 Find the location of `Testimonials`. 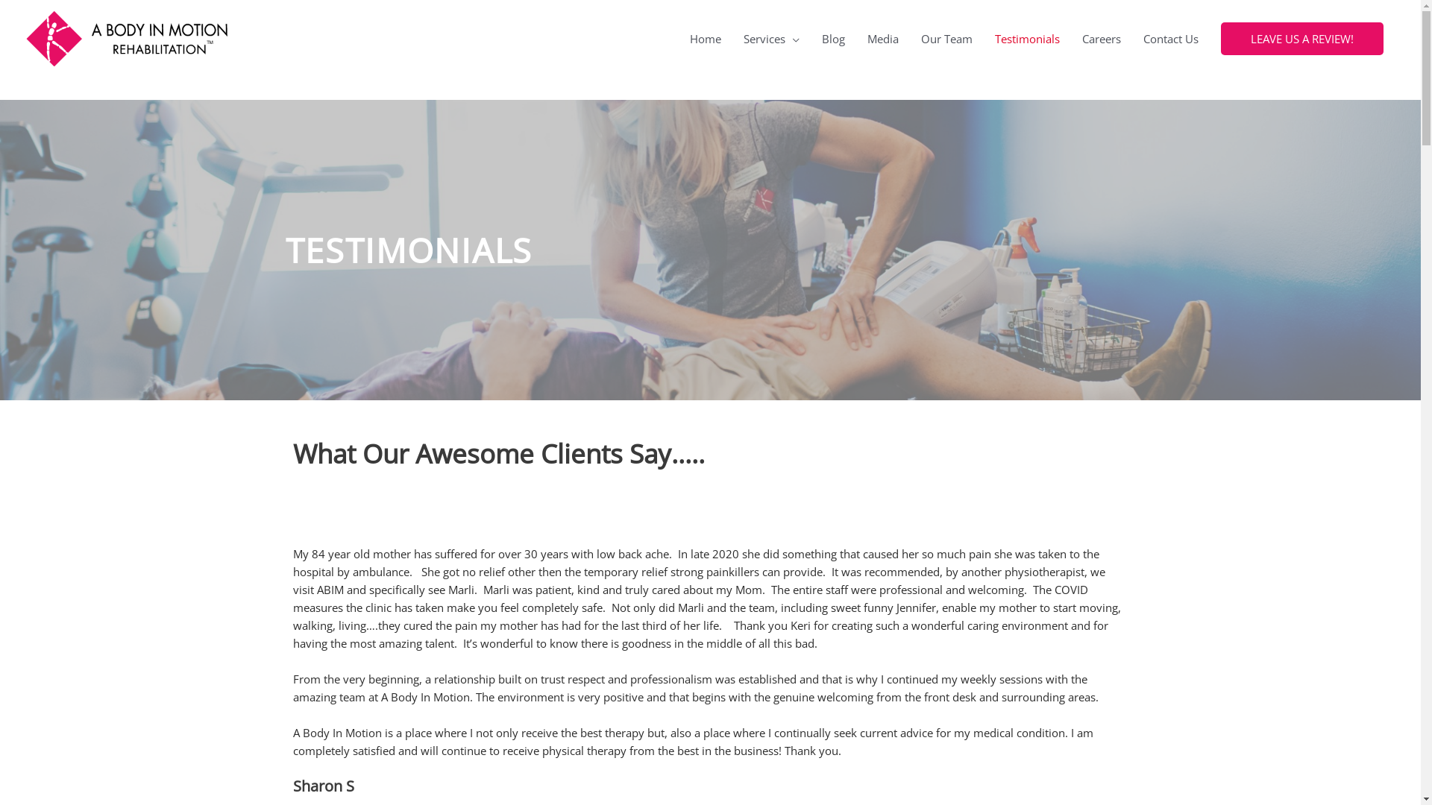

Testimonials is located at coordinates (1028, 39).